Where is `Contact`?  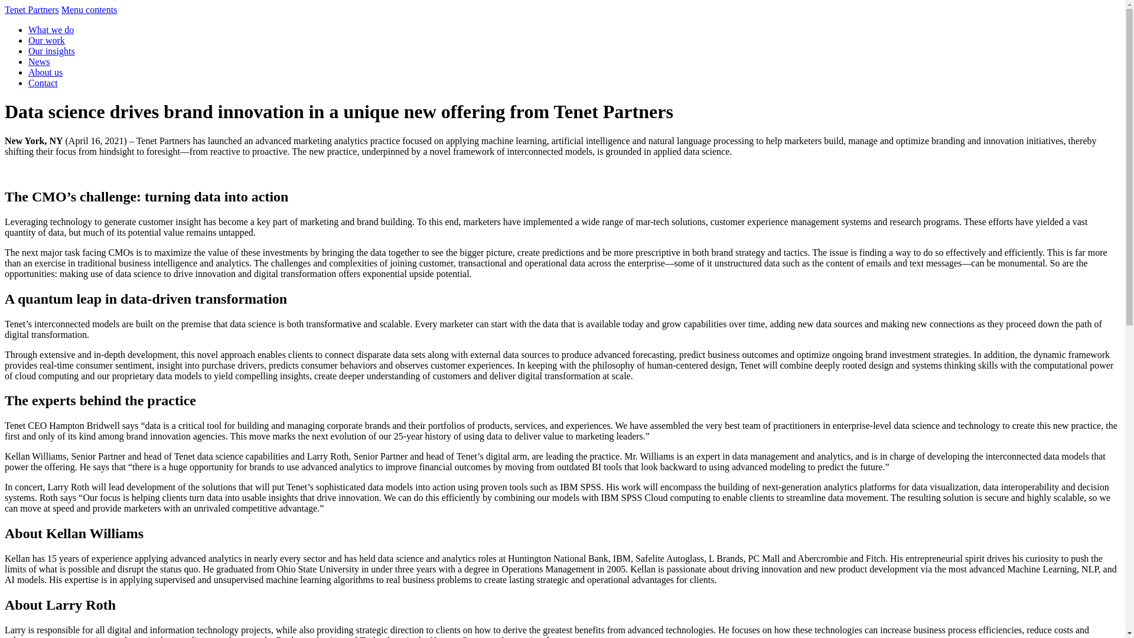 Contact is located at coordinates (43, 83).